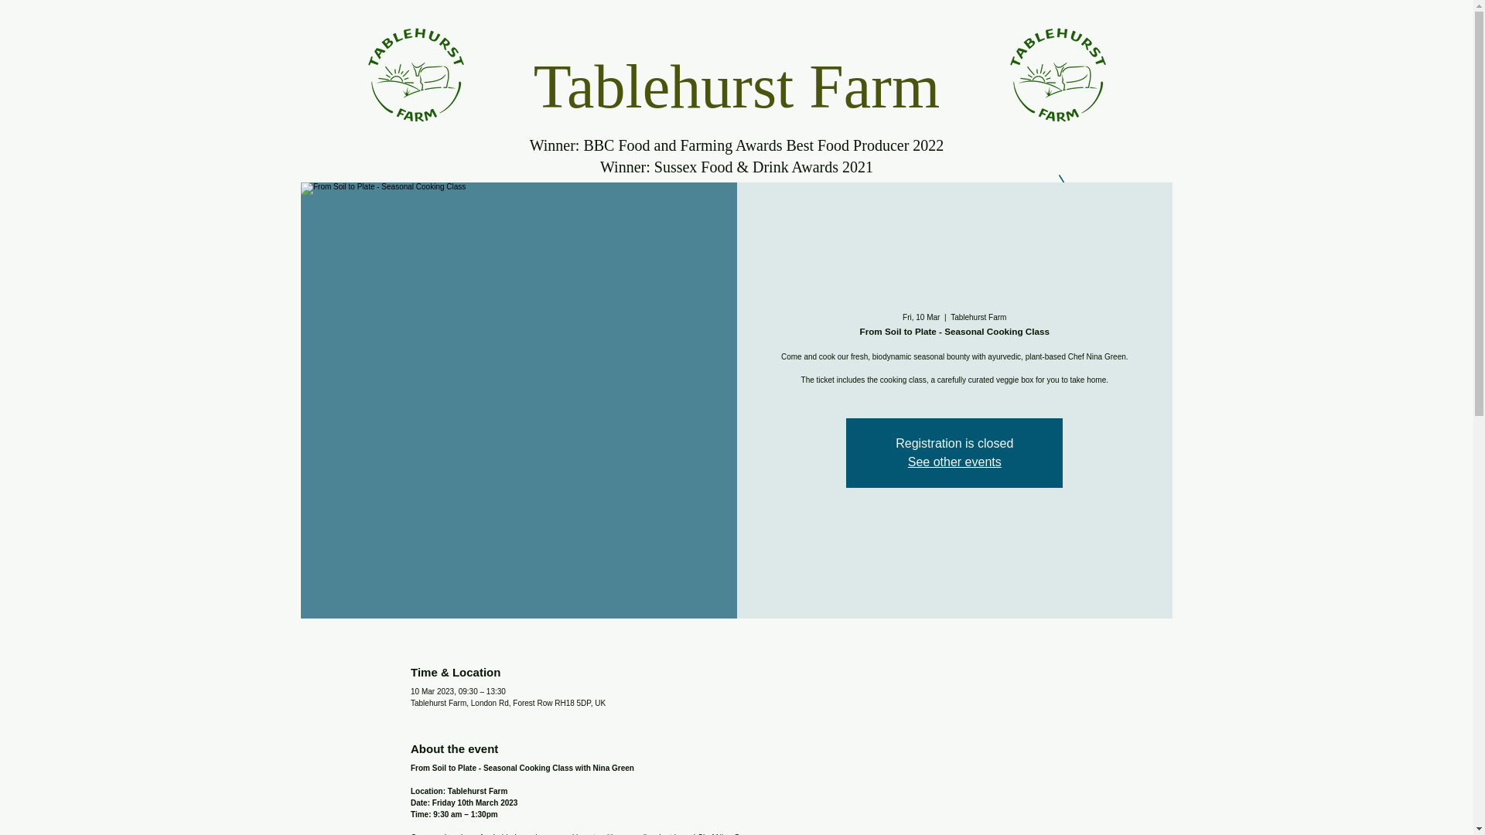  I want to click on The Farm Shop, so click(487, 220).